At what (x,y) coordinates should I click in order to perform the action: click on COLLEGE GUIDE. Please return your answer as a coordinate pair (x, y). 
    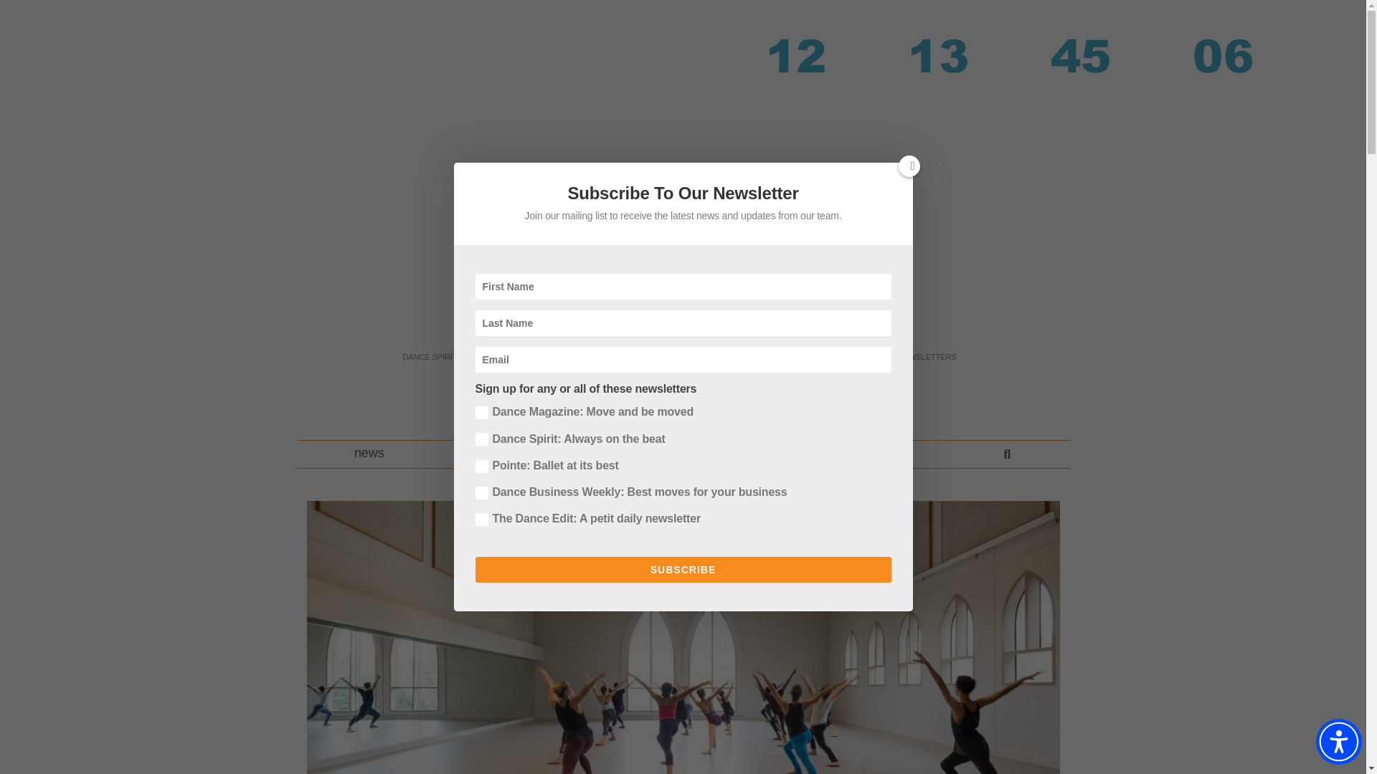
    Looking at the image, I should click on (849, 357).